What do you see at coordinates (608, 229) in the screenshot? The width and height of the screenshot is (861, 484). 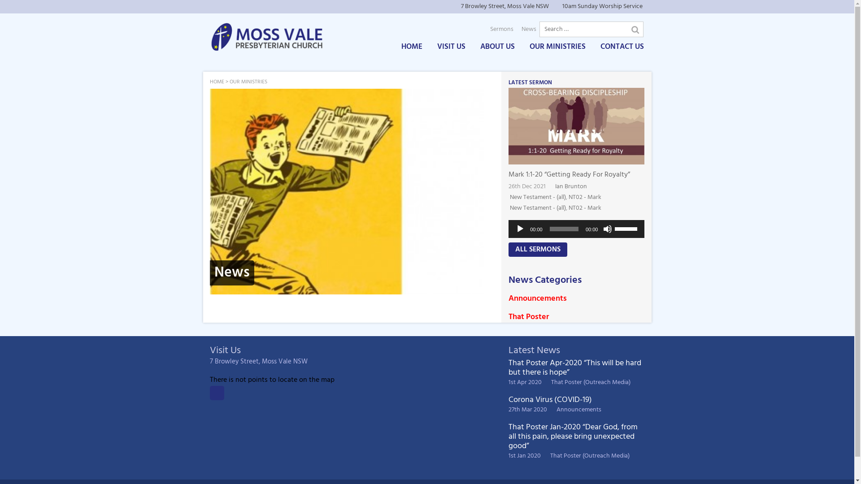 I see `Mute` at bounding box center [608, 229].